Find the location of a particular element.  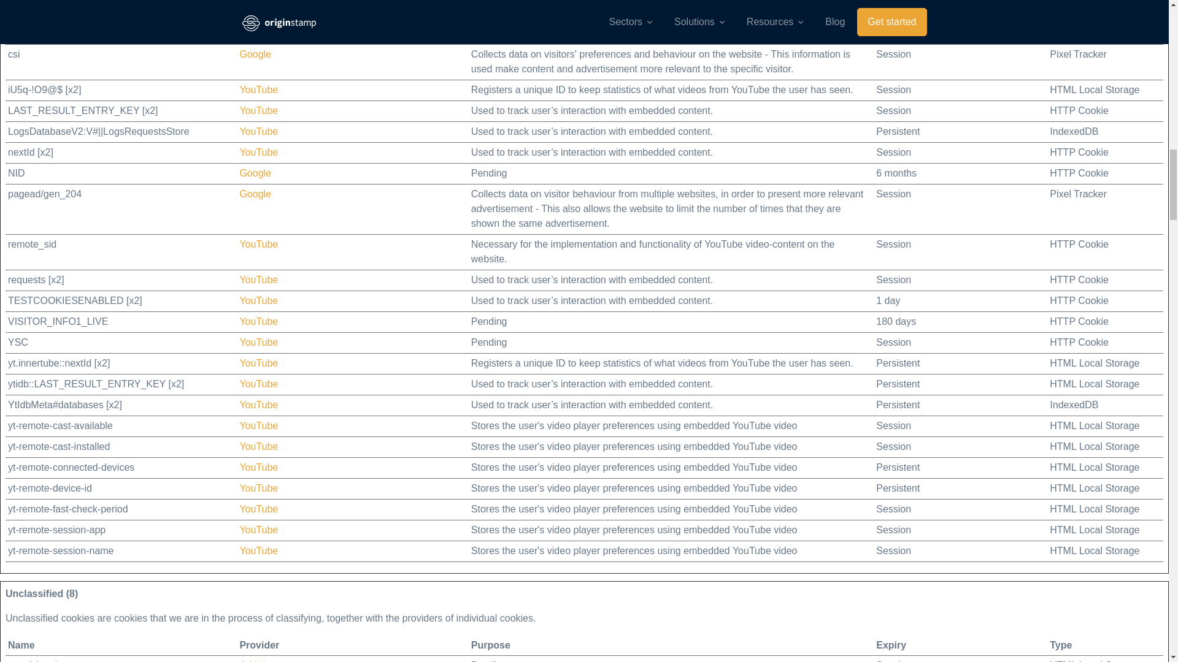

YouTube's privacy policy is located at coordinates (258, 110).